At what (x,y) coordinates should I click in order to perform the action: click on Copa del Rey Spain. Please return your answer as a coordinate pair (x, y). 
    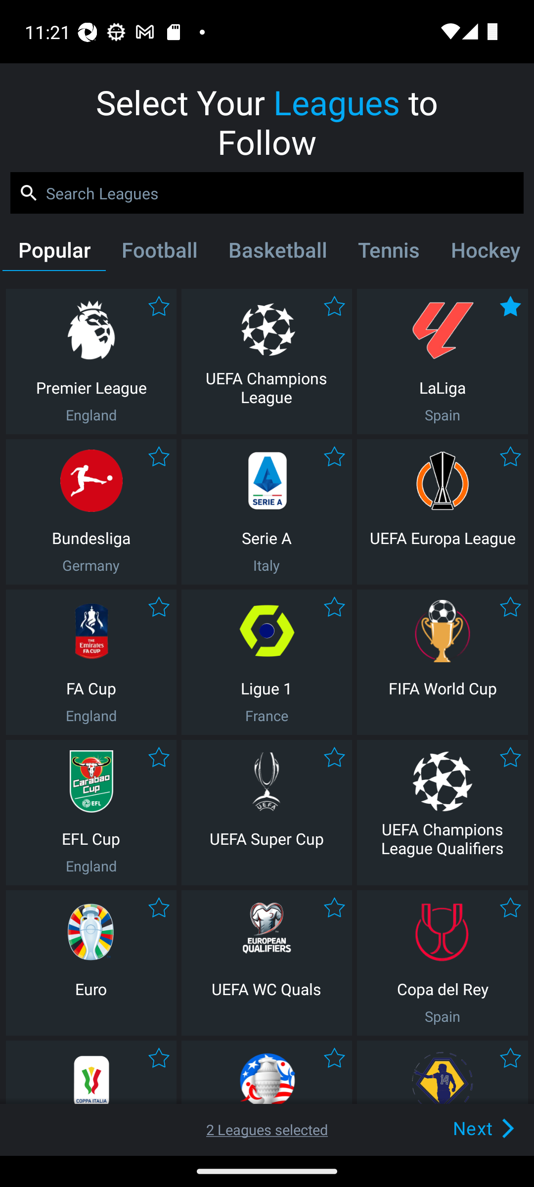
    Looking at the image, I should click on (443, 962).